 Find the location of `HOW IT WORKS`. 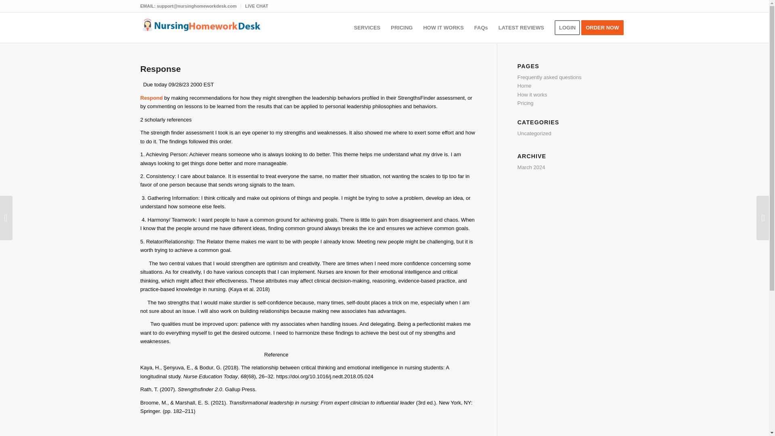

HOW IT WORKS is located at coordinates (443, 27).